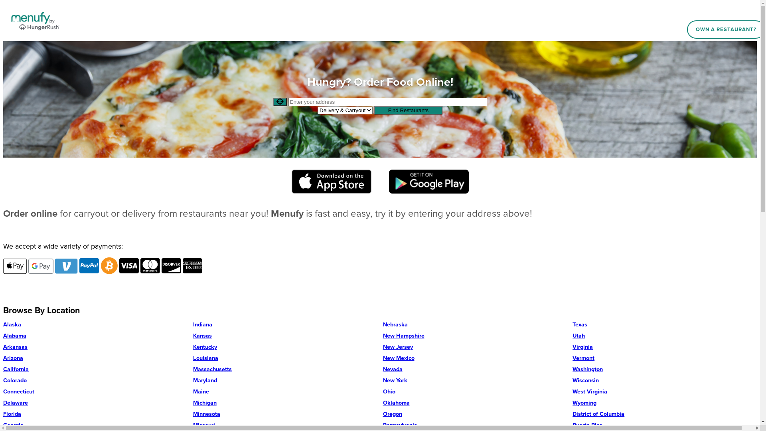  Describe the element at coordinates (475, 381) in the screenshot. I see `New York` at that location.